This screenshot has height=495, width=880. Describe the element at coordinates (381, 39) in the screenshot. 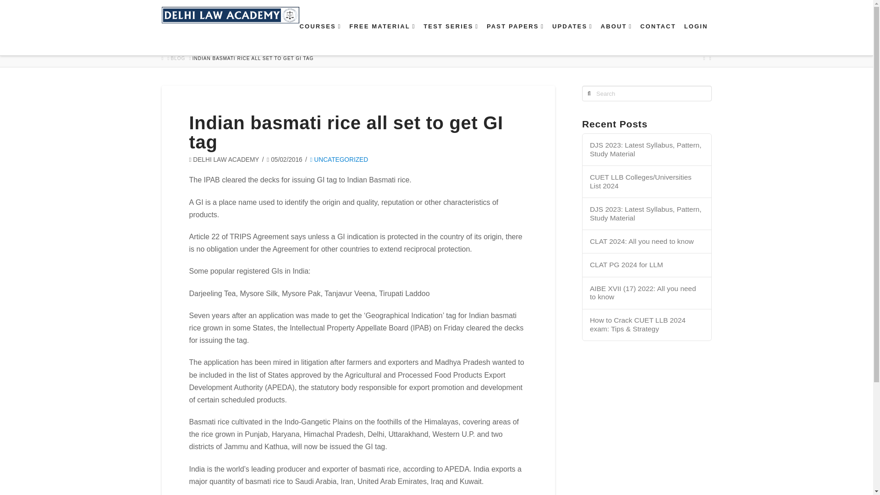

I see `FREE MATERIAL` at that location.